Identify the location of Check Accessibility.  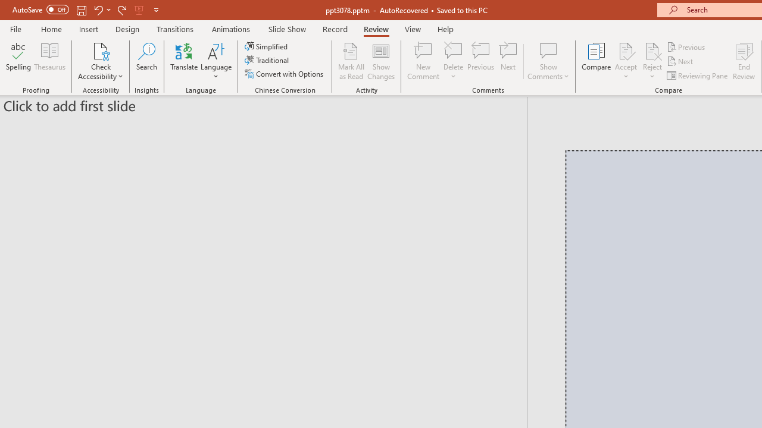
(101, 50).